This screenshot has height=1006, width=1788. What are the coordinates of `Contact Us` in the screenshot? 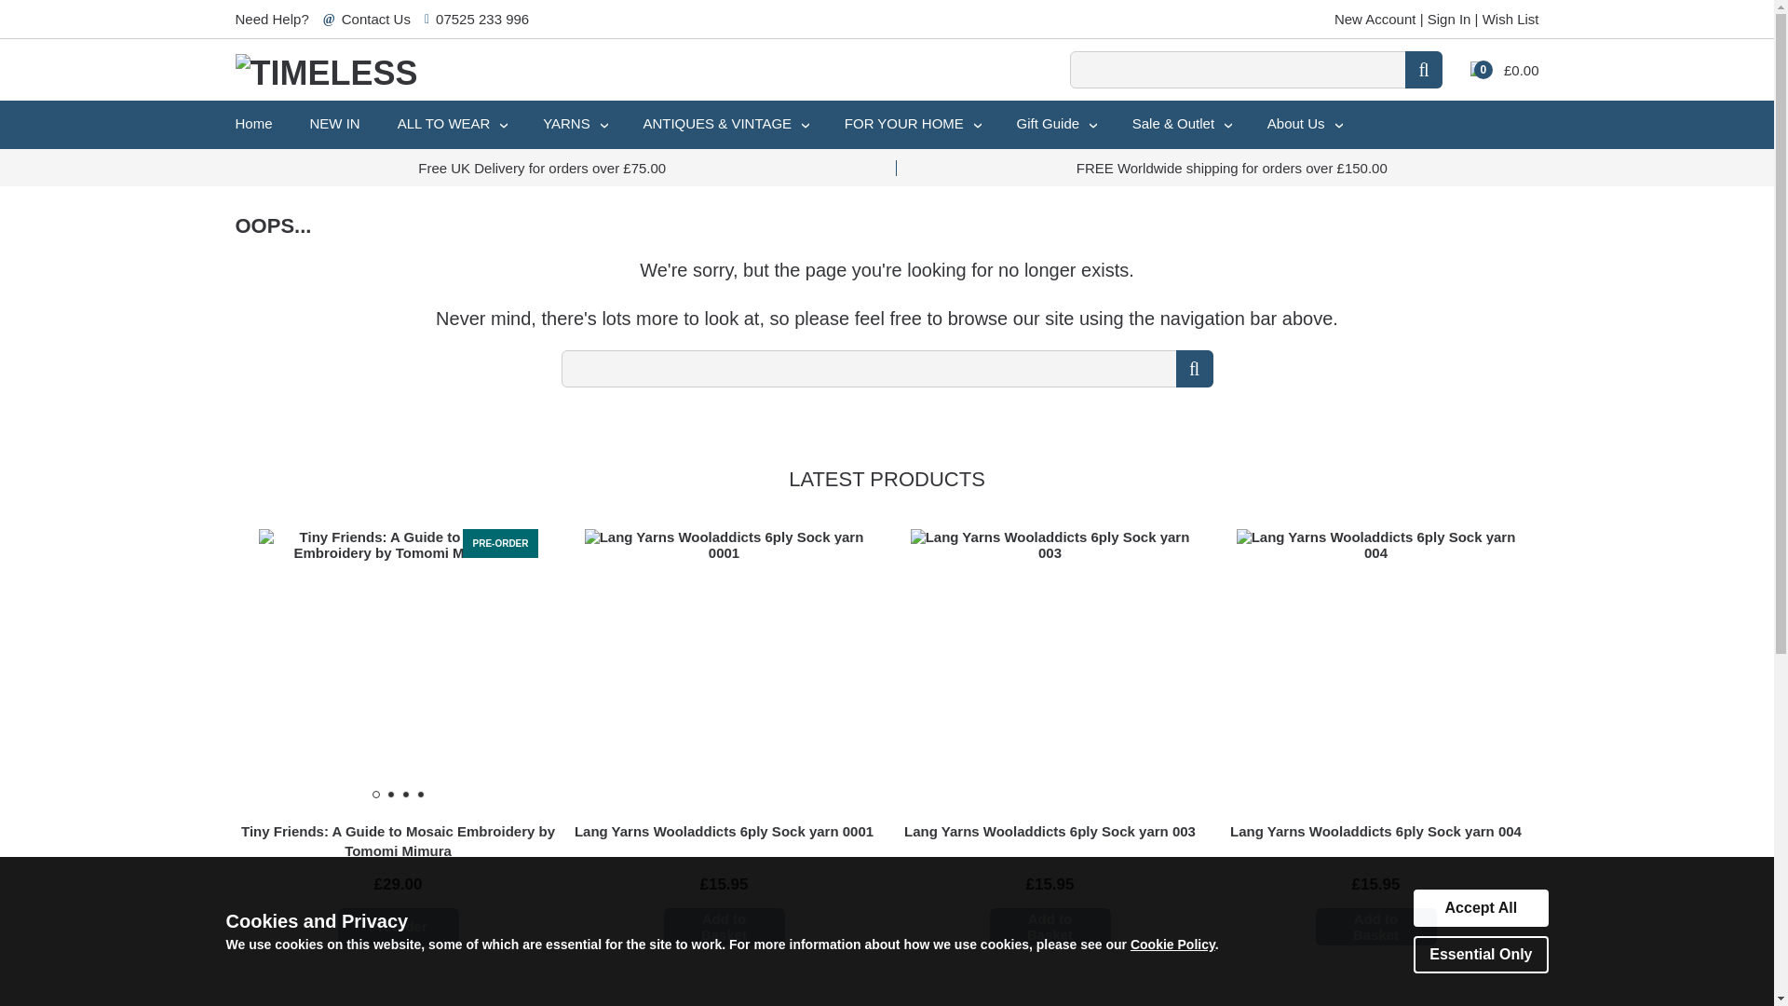 It's located at (376, 19).